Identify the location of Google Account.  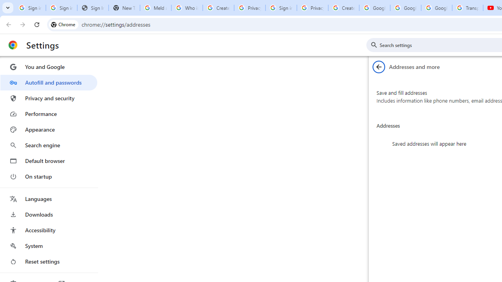
(437, 8).